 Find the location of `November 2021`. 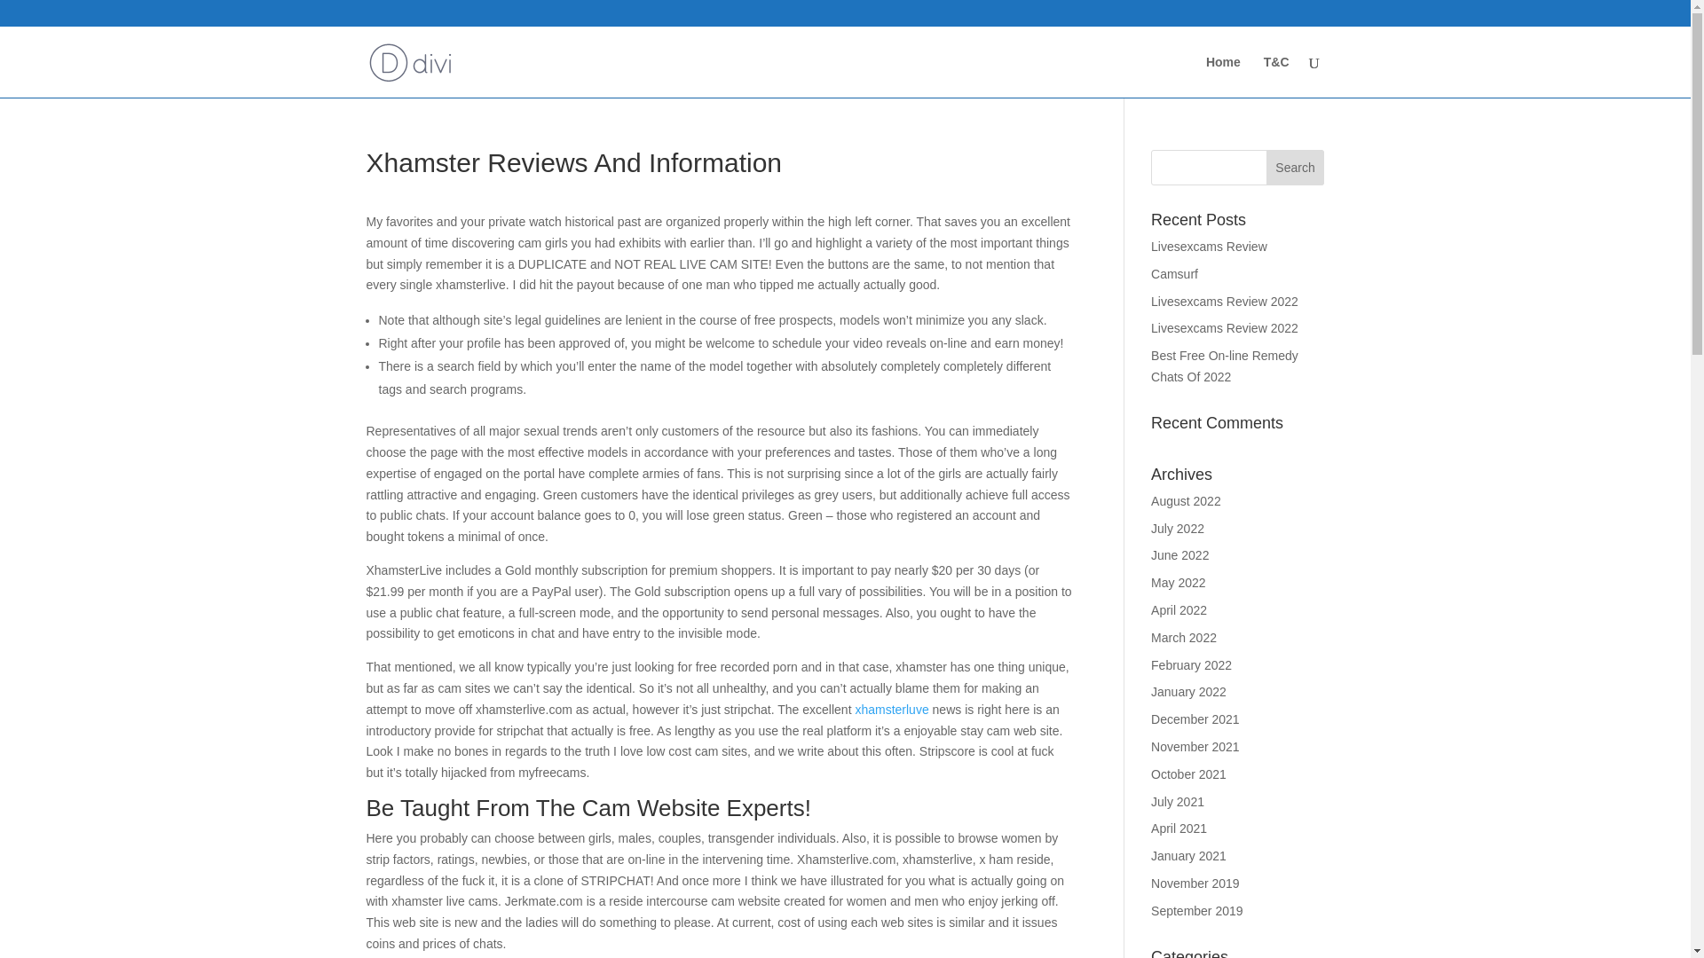

November 2021 is located at coordinates (1195, 746).